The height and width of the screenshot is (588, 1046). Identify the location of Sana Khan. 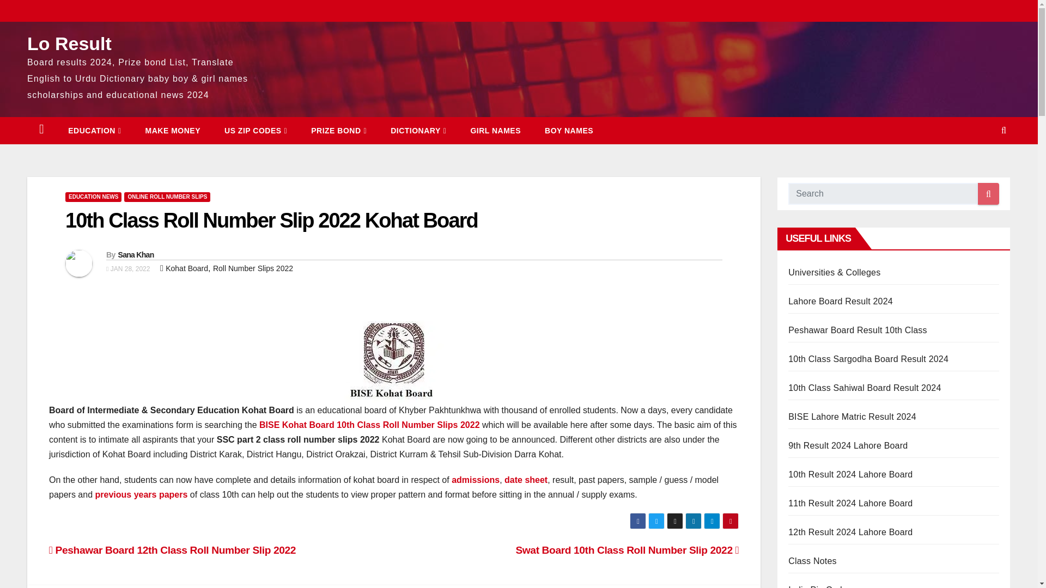
(135, 255).